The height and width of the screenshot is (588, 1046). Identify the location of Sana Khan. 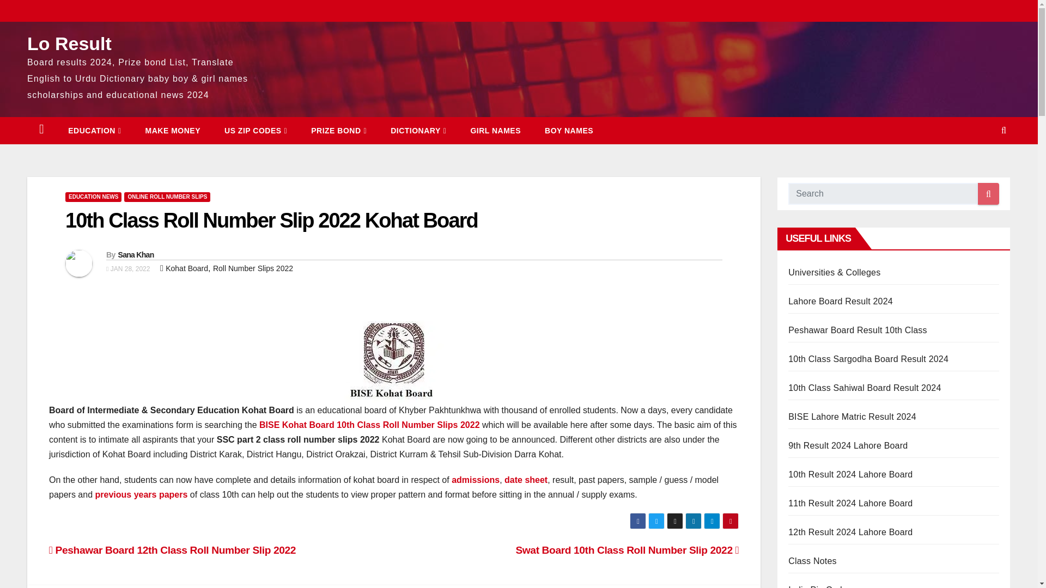
(135, 255).